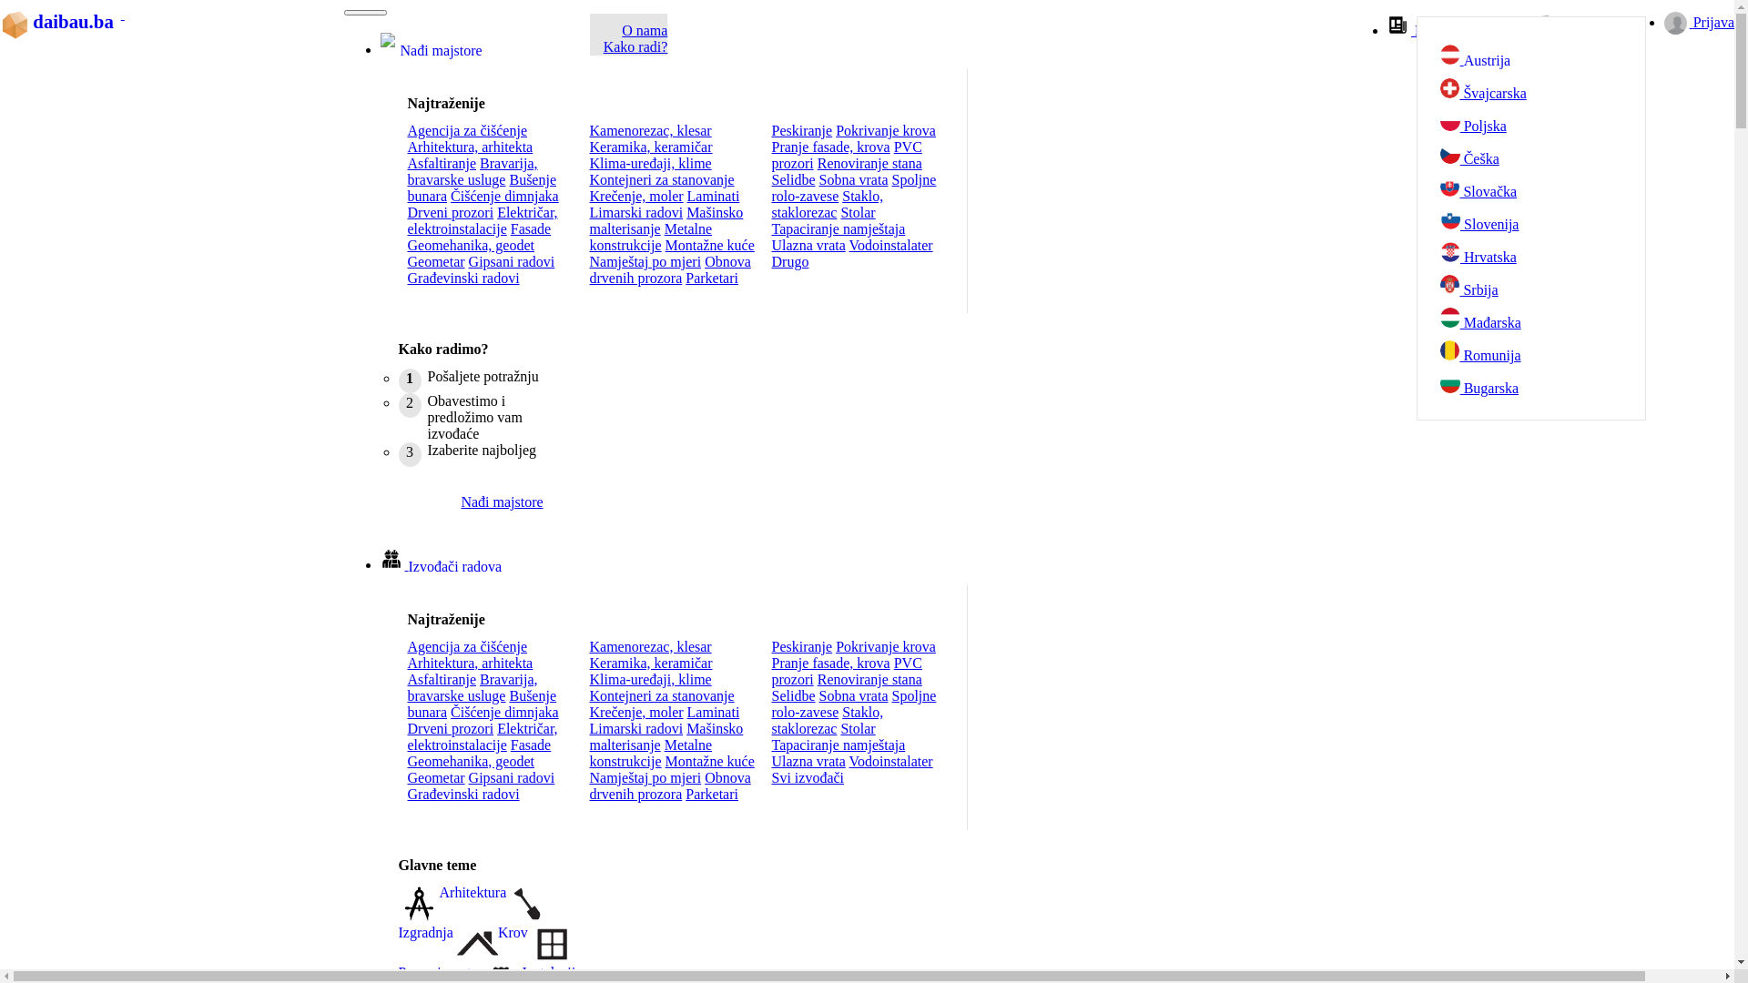 This screenshot has width=1748, height=983. I want to click on Peskiranje, so click(803, 646).